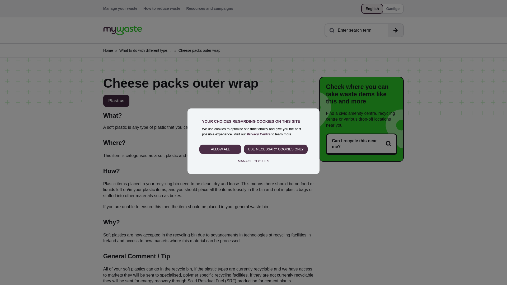 The image size is (507, 285). Describe the element at coordinates (146, 51) in the screenshot. I see `What to do with different types of waste` at that location.